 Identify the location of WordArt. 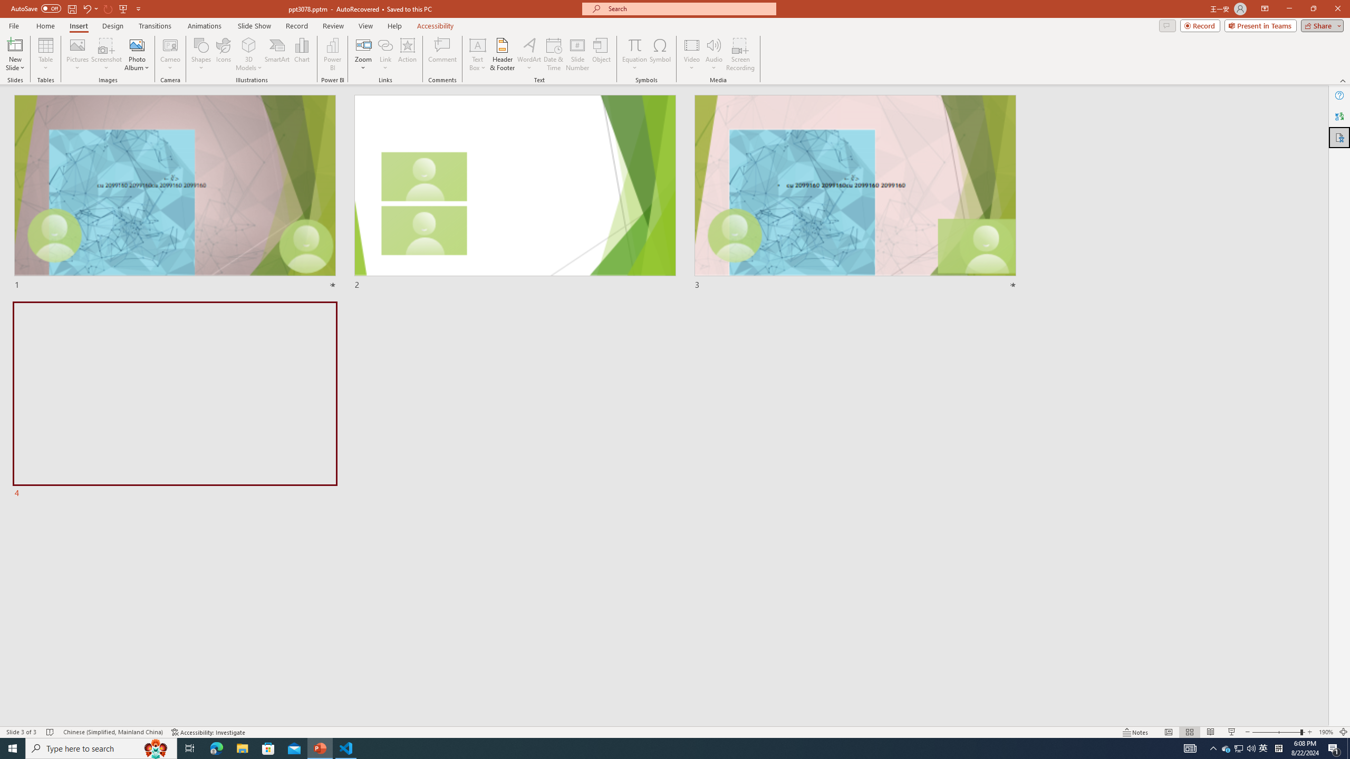
(529, 54).